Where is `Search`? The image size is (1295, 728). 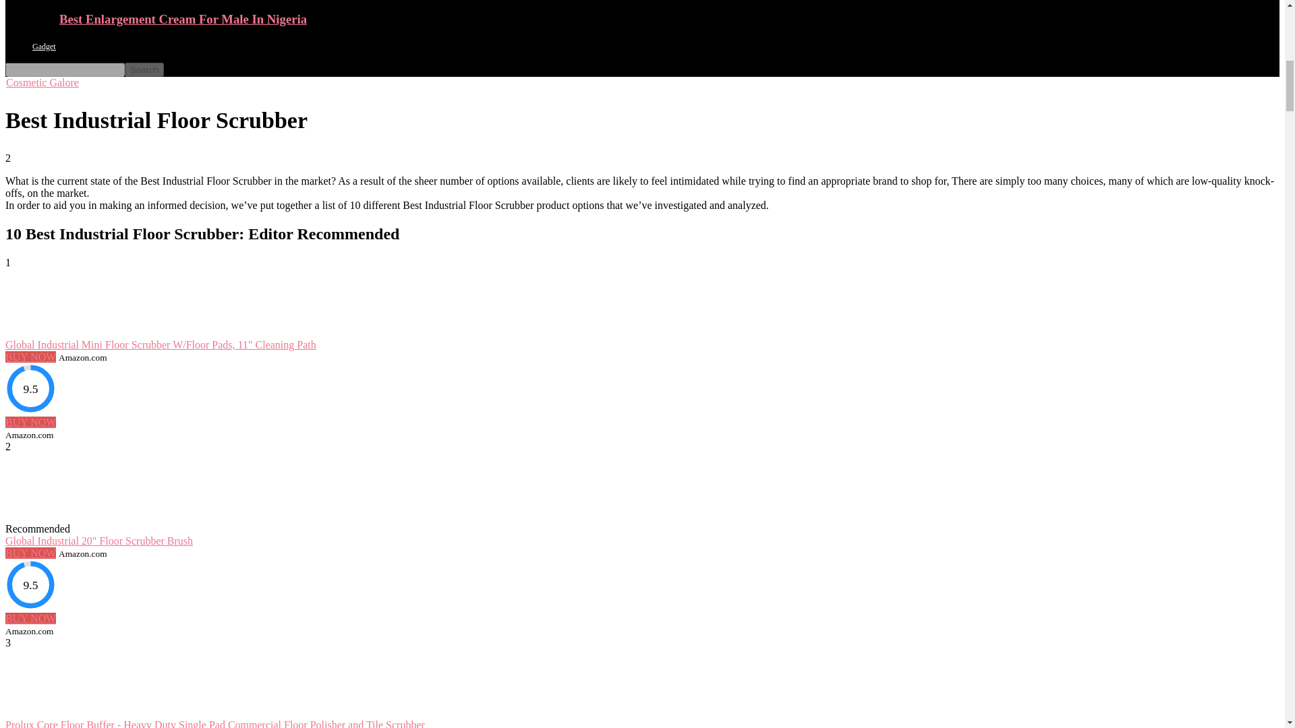 Search is located at coordinates (144, 69).